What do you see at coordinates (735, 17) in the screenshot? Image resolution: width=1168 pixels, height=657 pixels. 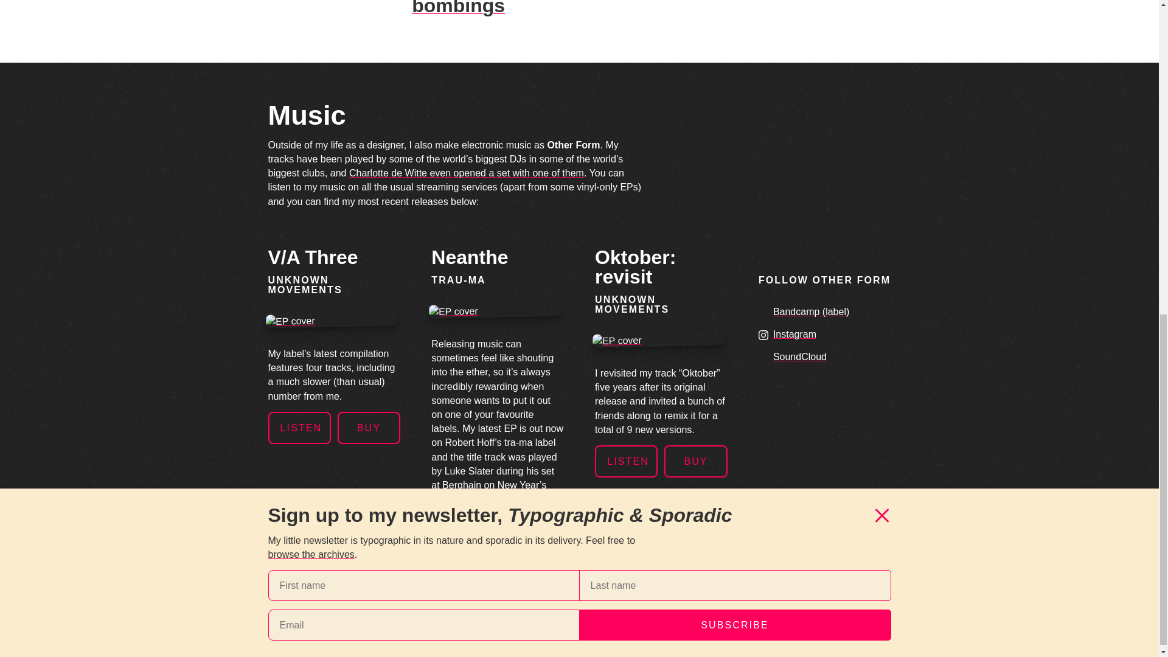 I see `Subscribe` at bounding box center [735, 17].